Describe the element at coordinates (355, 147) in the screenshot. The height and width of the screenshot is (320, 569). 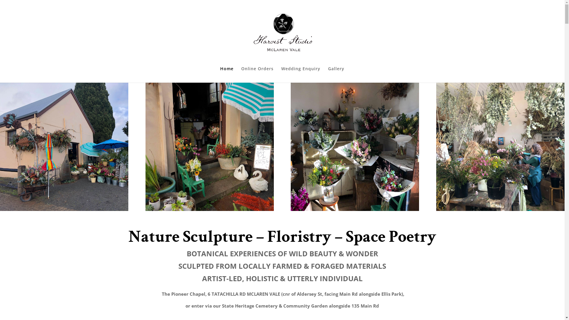
I see `interior` at that location.